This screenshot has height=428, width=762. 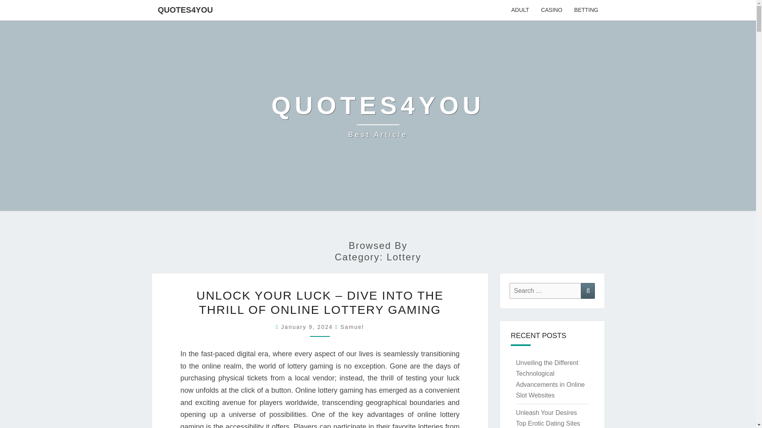 What do you see at coordinates (185, 10) in the screenshot?
I see `ADULT` at bounding box center [185, 10].